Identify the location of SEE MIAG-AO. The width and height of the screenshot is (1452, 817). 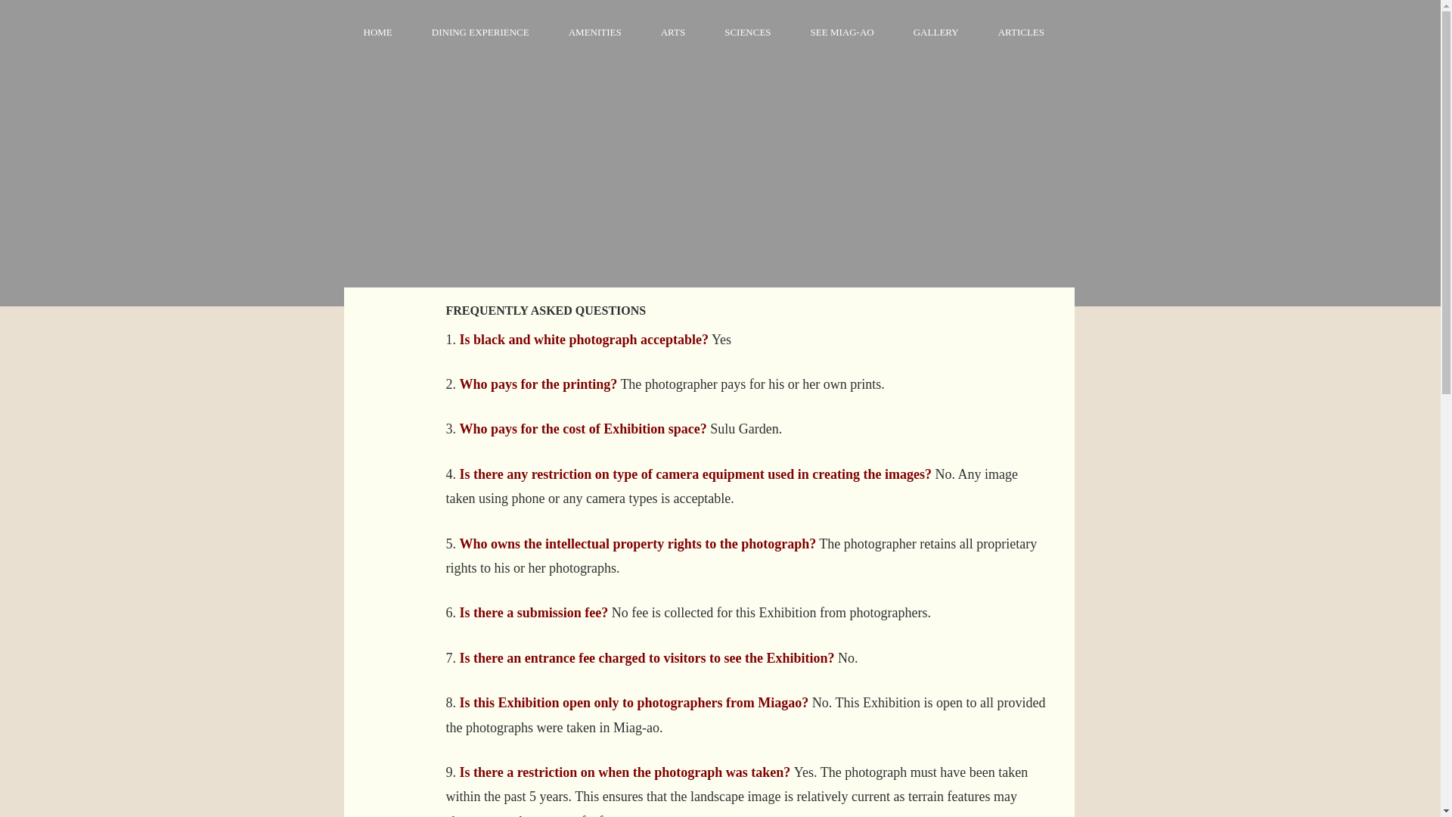
(842, 33).